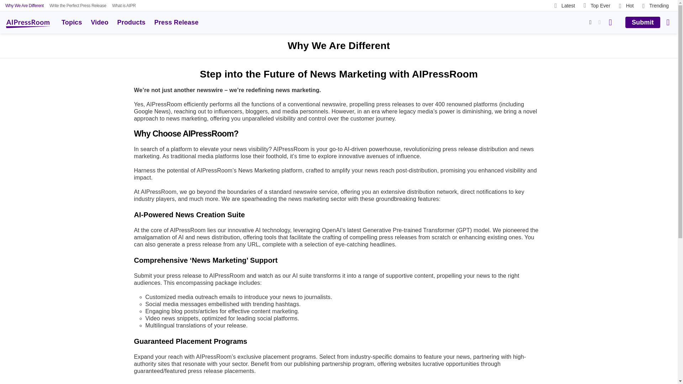 The height and width of the screenshot is (384, 683). What do you see at coordinates (597, 5) in the screenshot?
I see `Top Ever` at bounding box center [597, 5].